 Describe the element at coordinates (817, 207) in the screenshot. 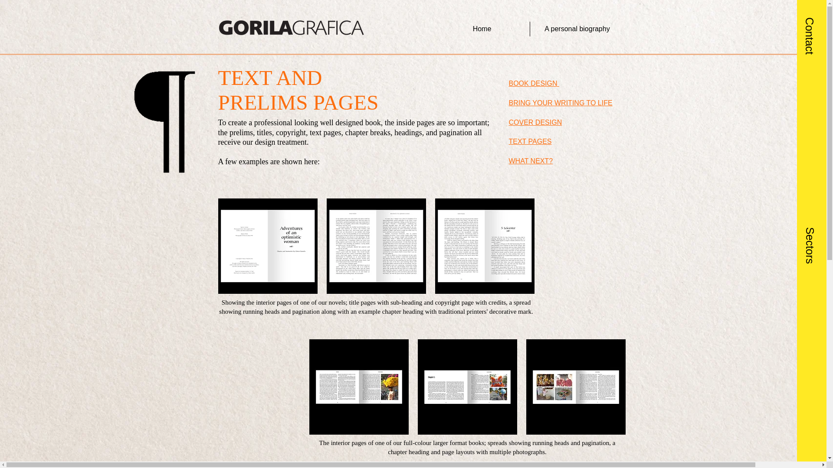

I see `Sectors` at that location.